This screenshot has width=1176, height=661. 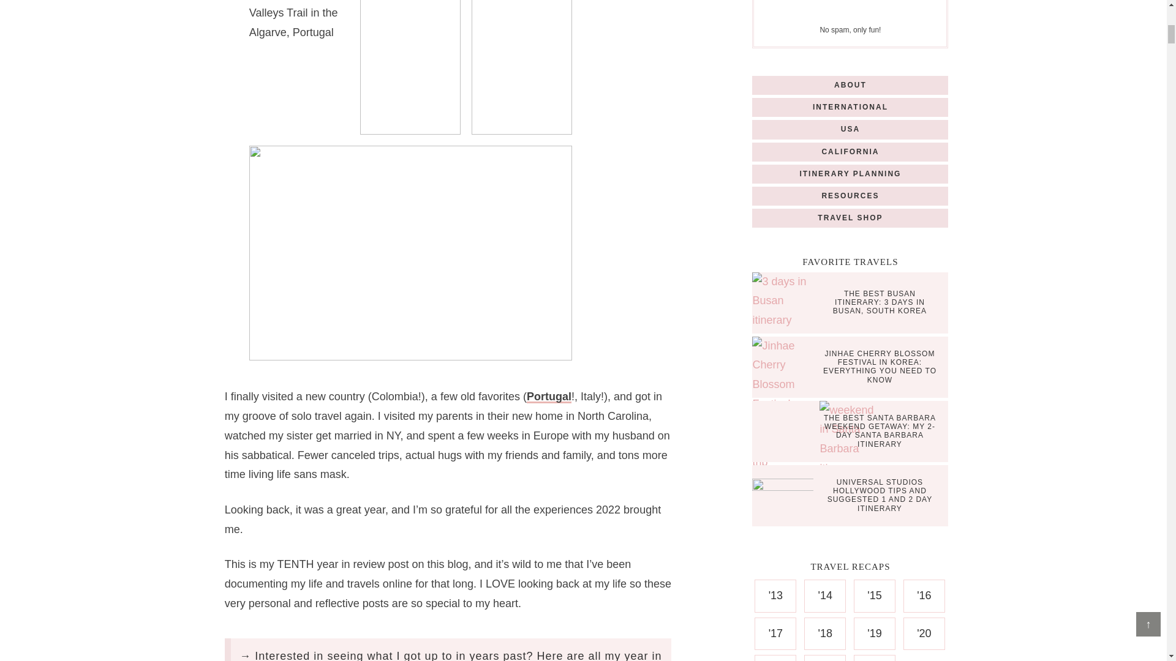 What do you see at coordinates (786, 301) in the screenshot?
I see `The Best Busan Itinerary: 3 Days in Busan, South Korea` at bounding box center [786, 301].